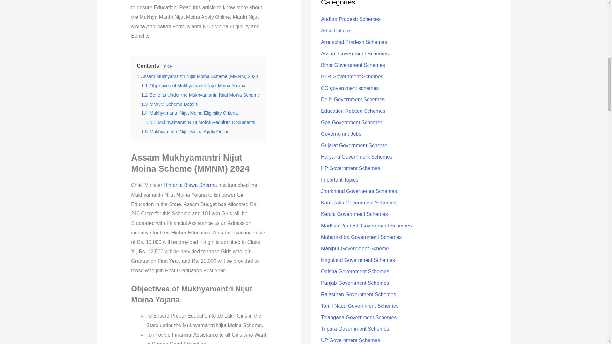  Describe the element at coordinates (170, 104) in the screenshot. I see `1.3 MMNM Scheme Details` at that location.